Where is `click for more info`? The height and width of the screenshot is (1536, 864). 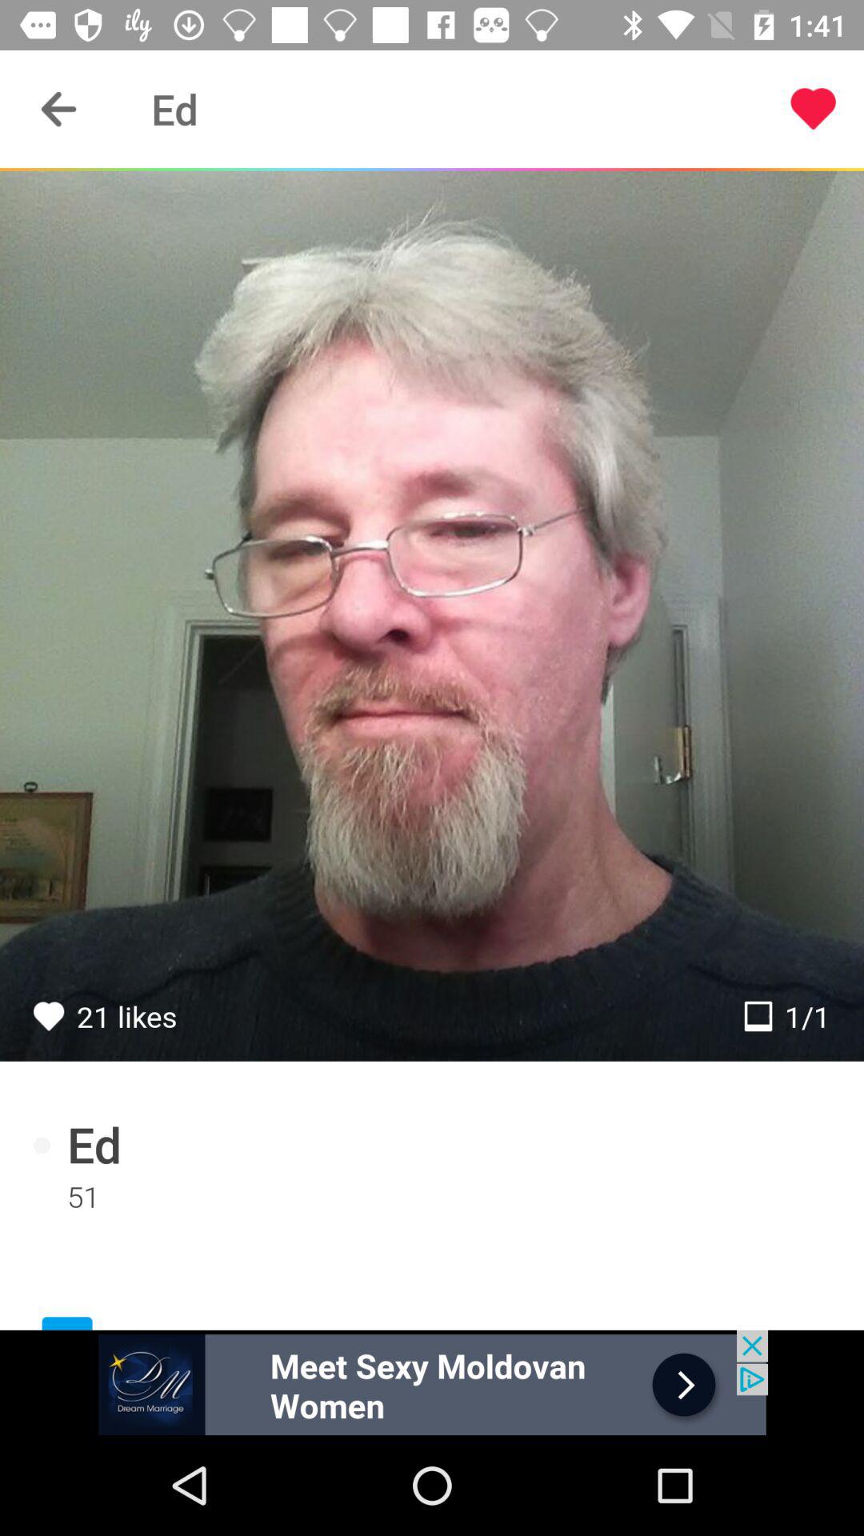 click for more info is located at coordinates (432, 1382).